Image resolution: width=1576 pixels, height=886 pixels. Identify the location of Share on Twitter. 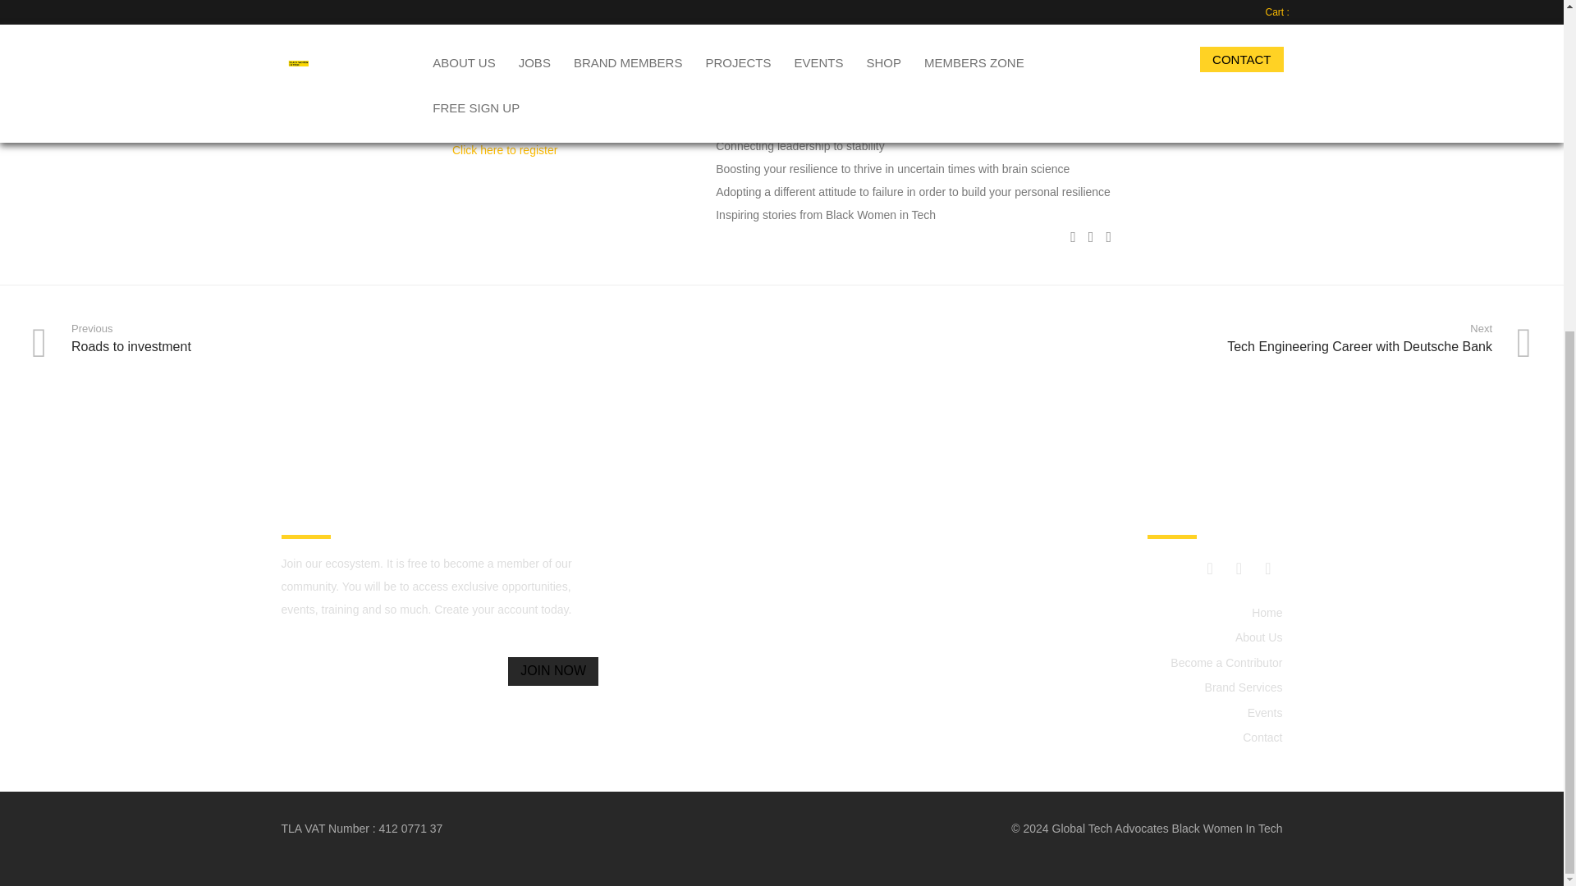
(1091, 236).